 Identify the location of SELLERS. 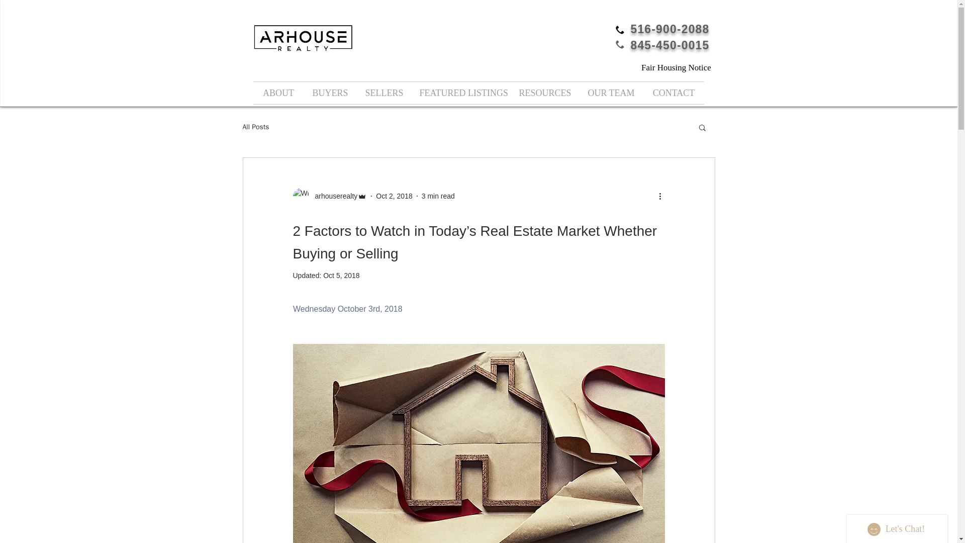
(384, 93).